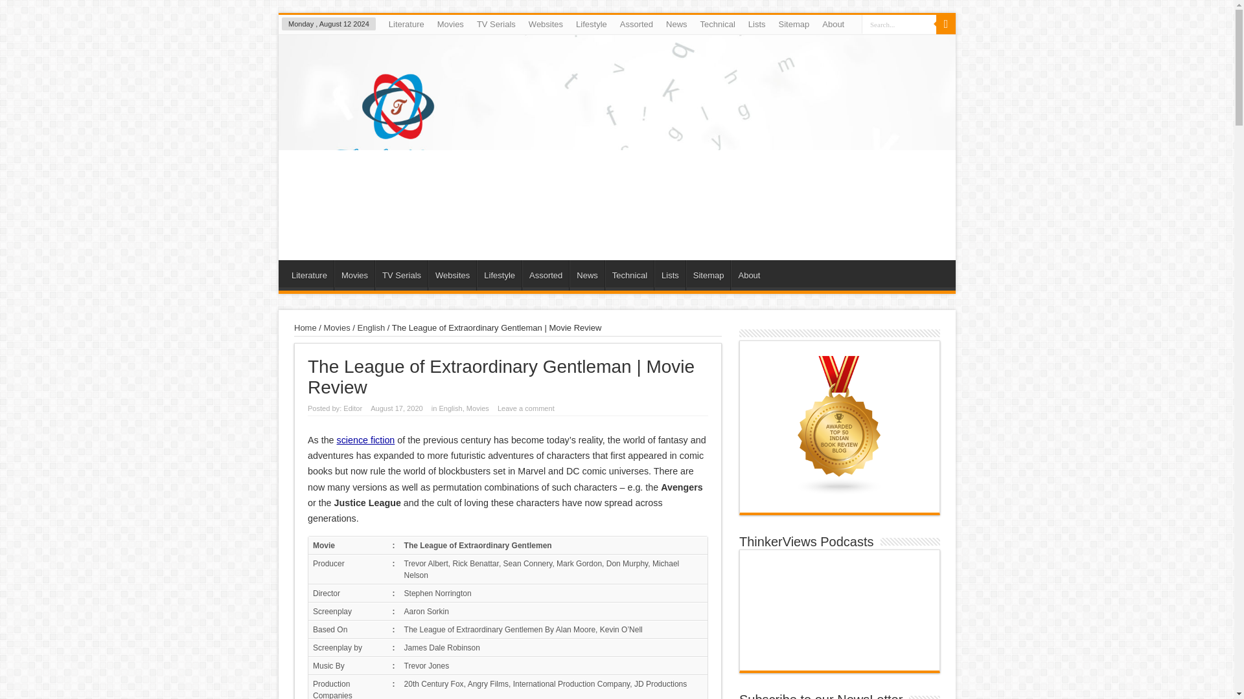 The image size is (1244, 699). I want to click on Movies, so click(450, 24).